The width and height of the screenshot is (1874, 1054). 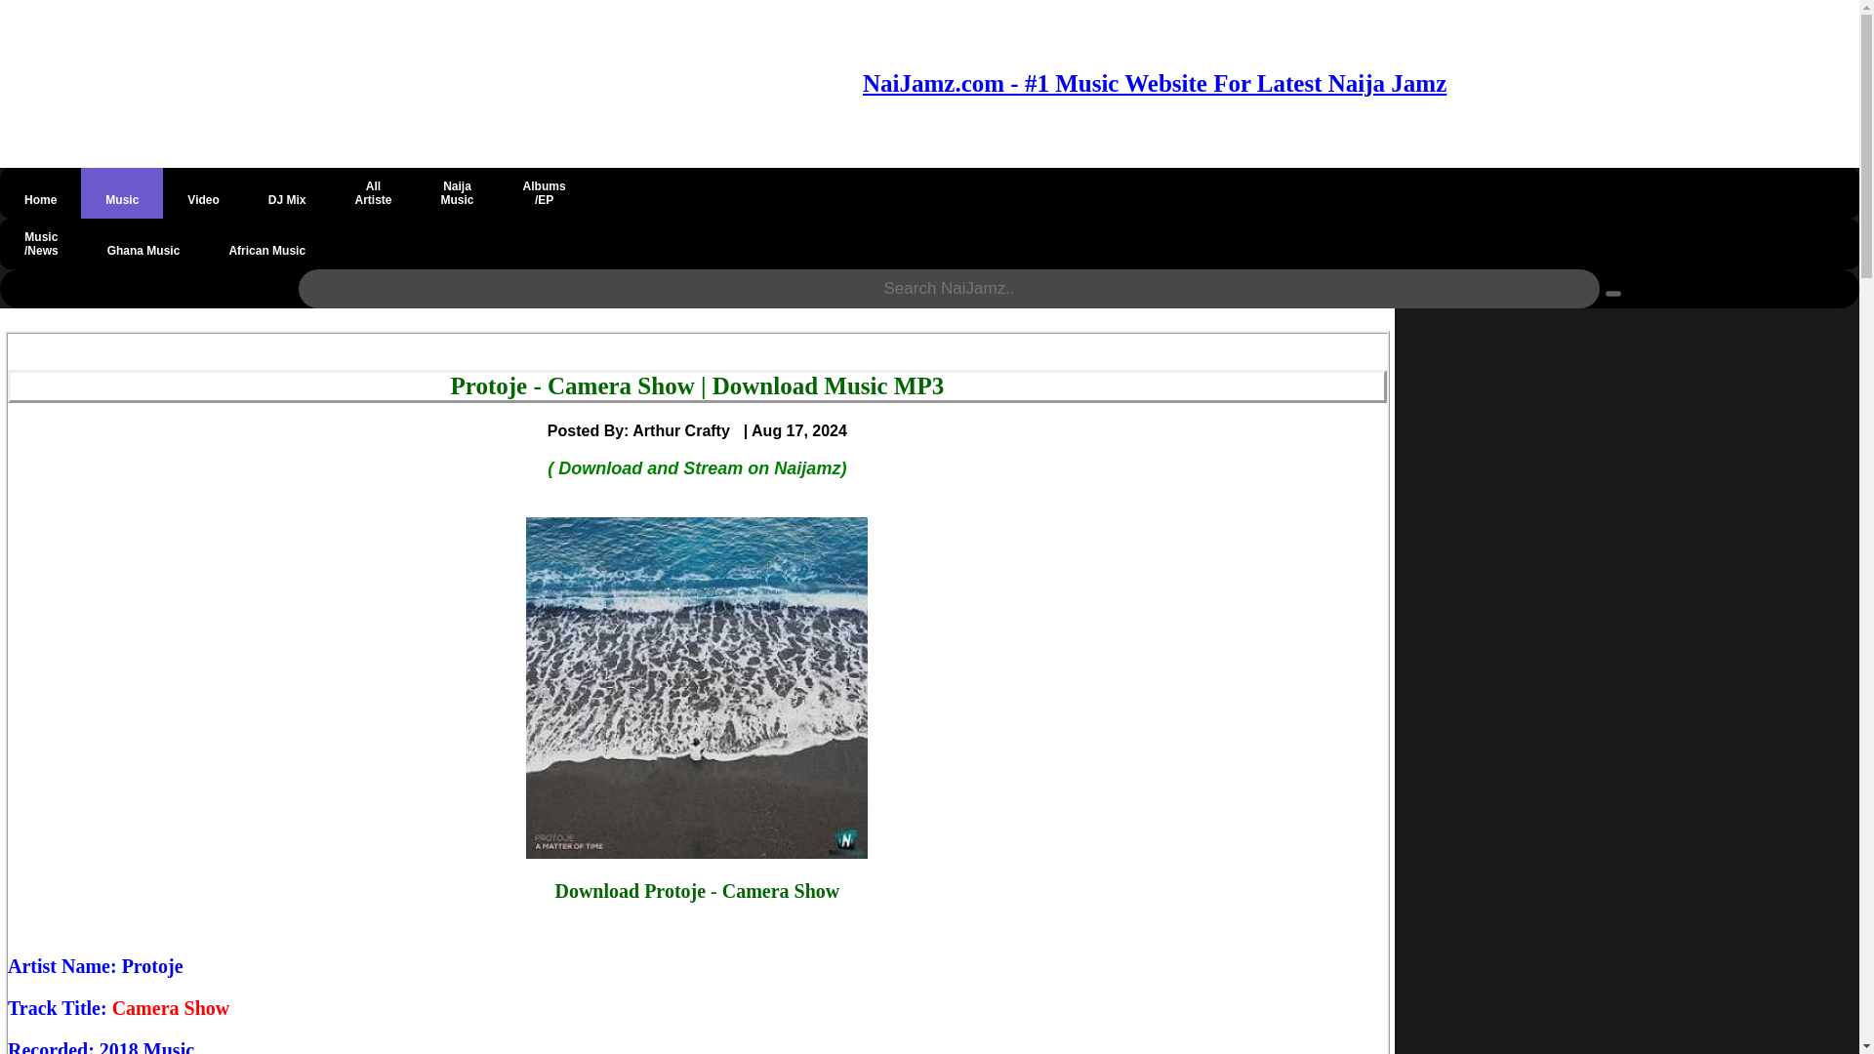 What do you see at coordinates (121, 192) in the screenshot?
I see `Music` at bounding box center [121, 192].